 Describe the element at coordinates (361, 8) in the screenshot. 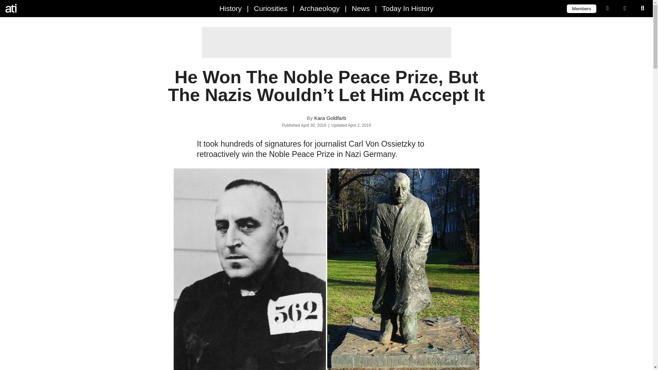

I see `News` at that location.